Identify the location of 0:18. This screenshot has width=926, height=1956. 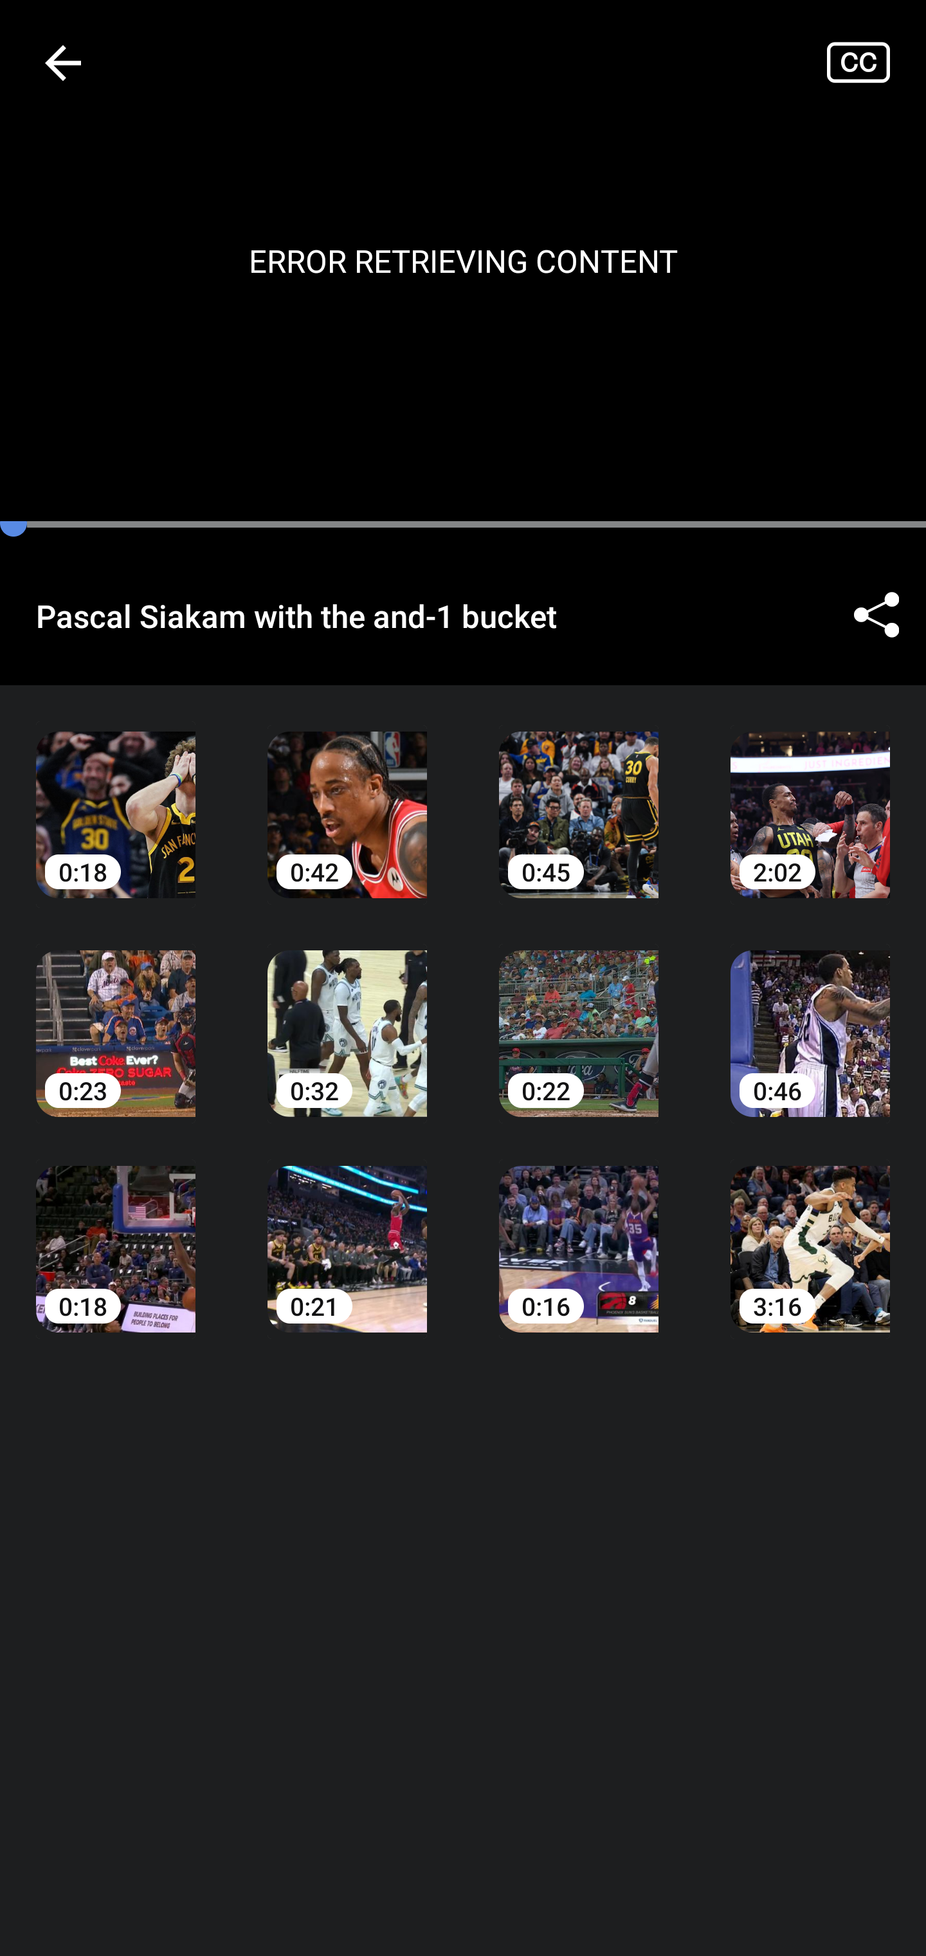
(116, 796).